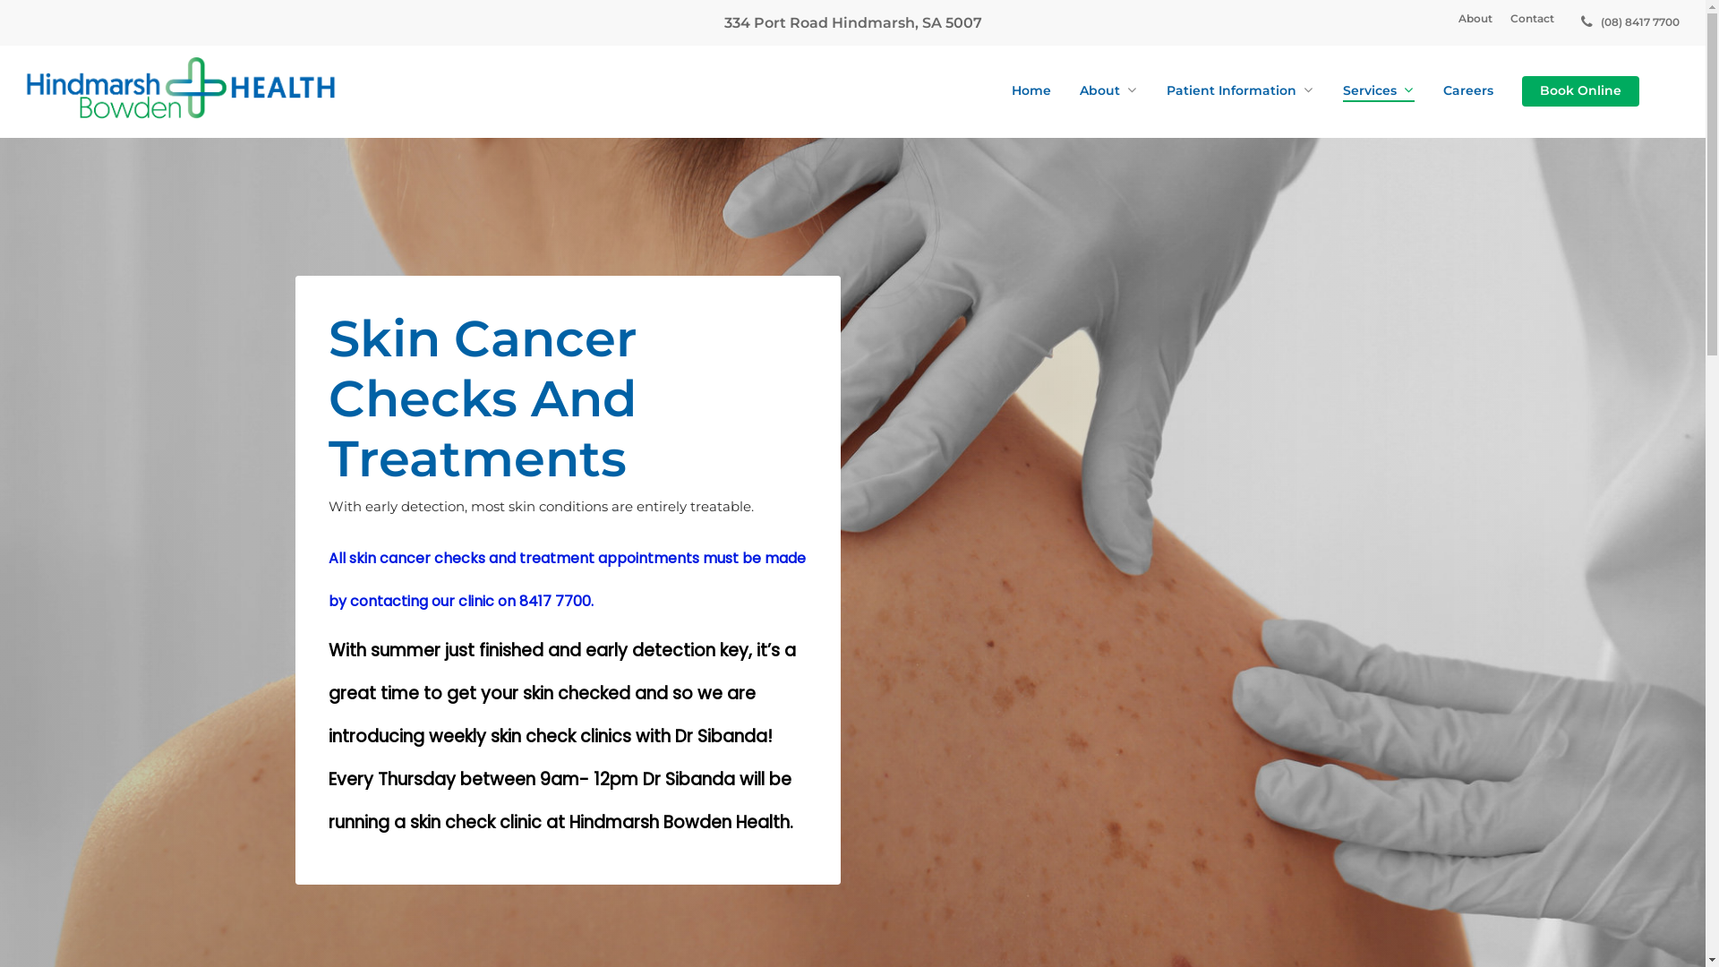 The image size is (1719, 967). Describe the element at coordinates (1468, 91) in the screenshot. I see `Careers` at that location.